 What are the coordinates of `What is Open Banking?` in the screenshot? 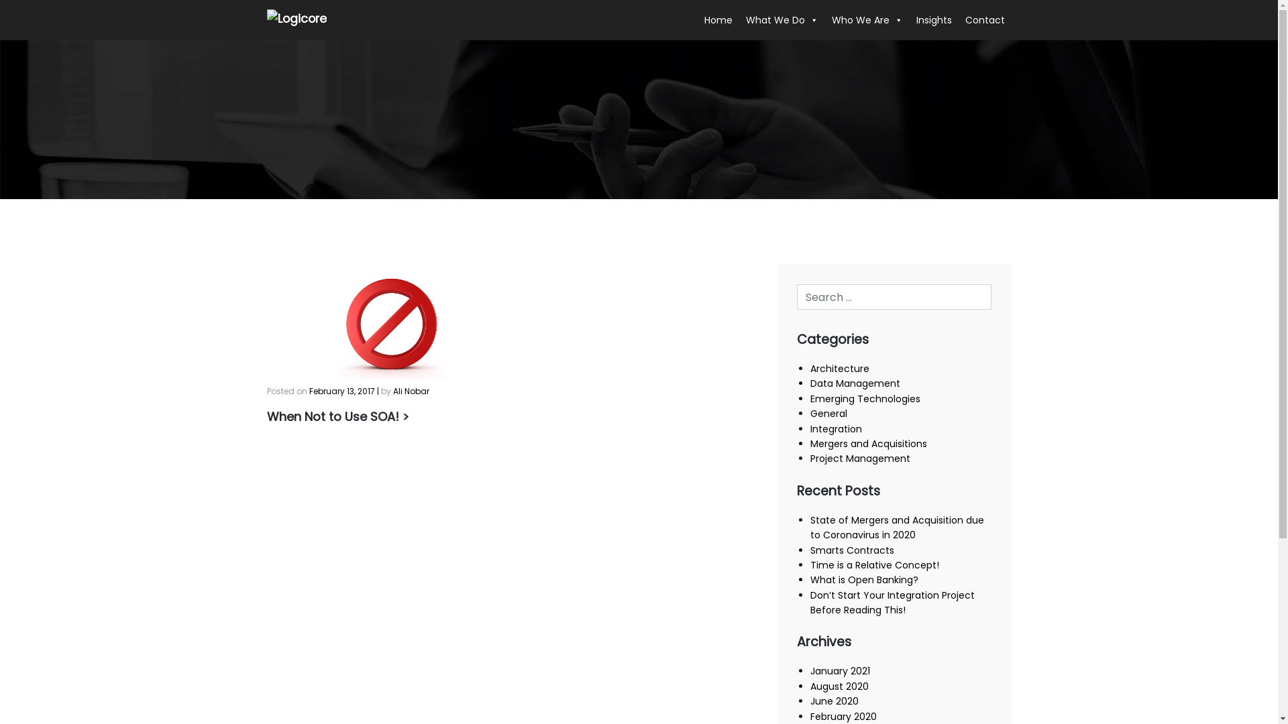 It's located at (864, 580).